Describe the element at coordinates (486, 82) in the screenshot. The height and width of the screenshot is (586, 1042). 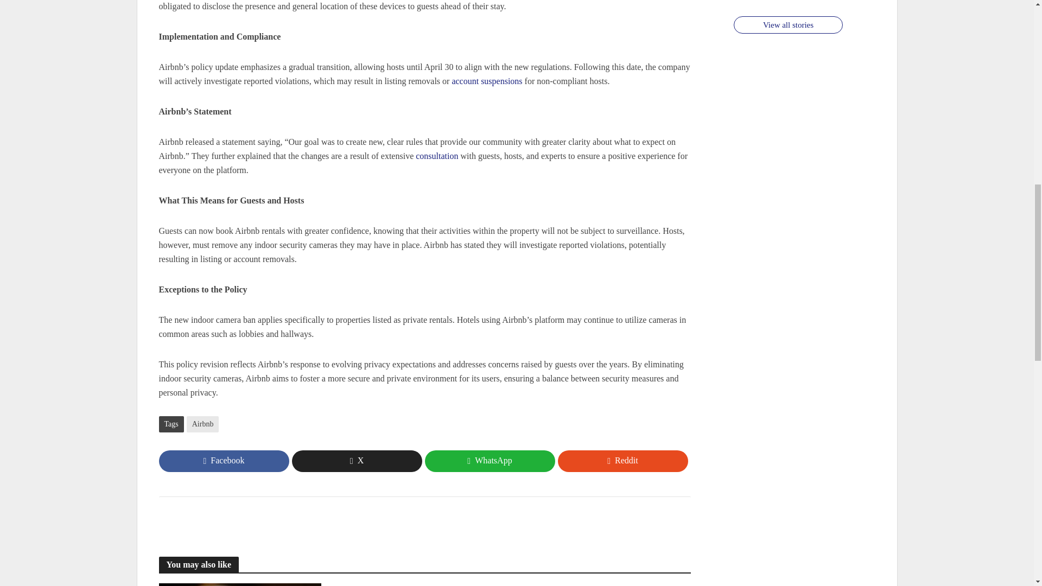
I see `account suspensions` at that location.